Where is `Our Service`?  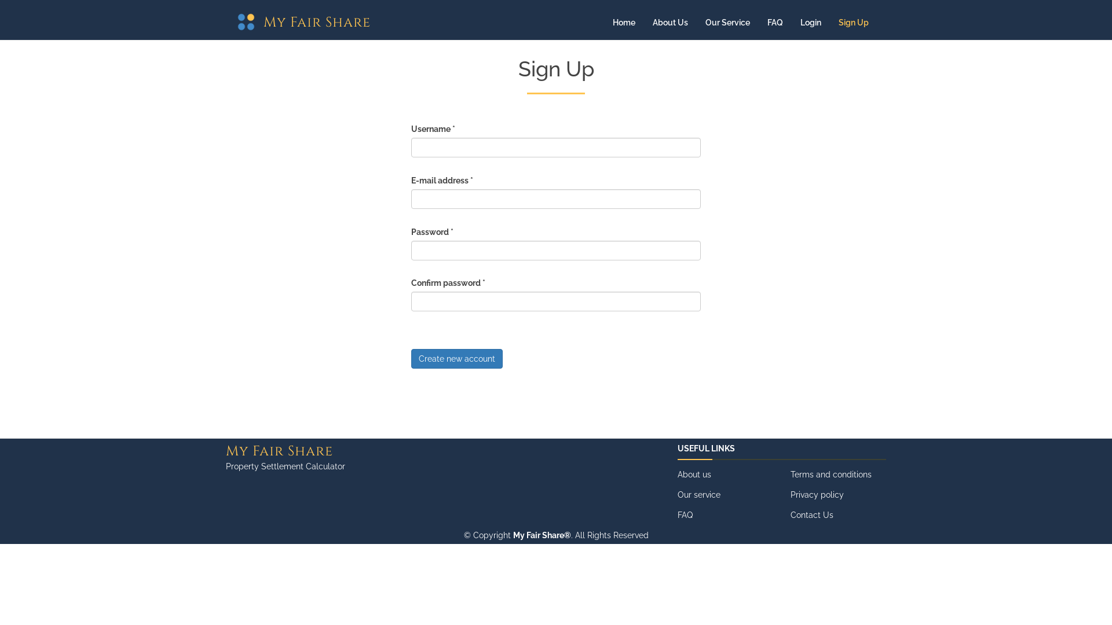 Our Service is located at coordinates (727, 23).